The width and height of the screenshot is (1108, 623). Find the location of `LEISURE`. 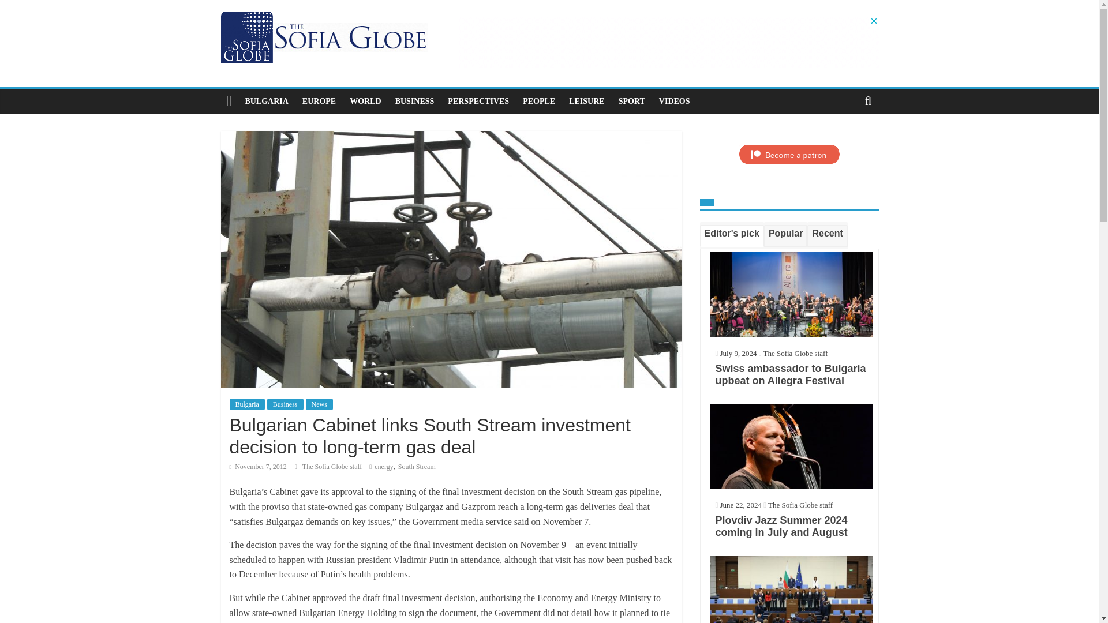

LEISURE is located at coordinates (586, 102).